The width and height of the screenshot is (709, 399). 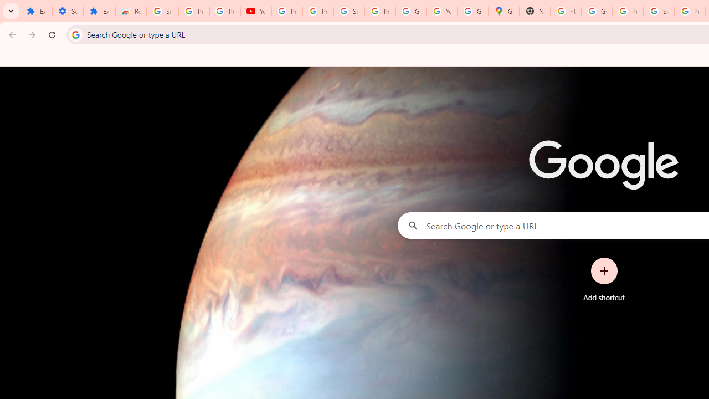 What do you see at coordinates (163, 11) in the screenshot?
I see `Sign in - Google Accounts` at bounding box center [163, 11].